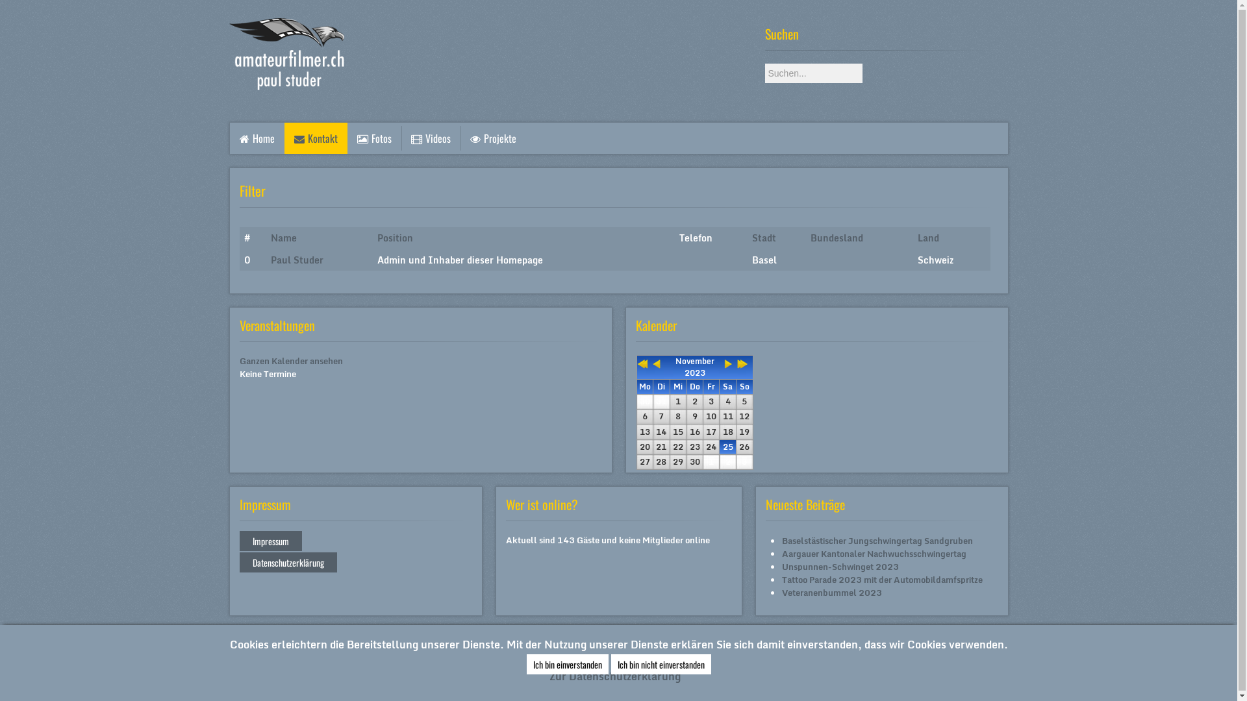  What do you see at coordinates (695, 462) in the screenshot?
I see `30` at bounding box center [695, 462].